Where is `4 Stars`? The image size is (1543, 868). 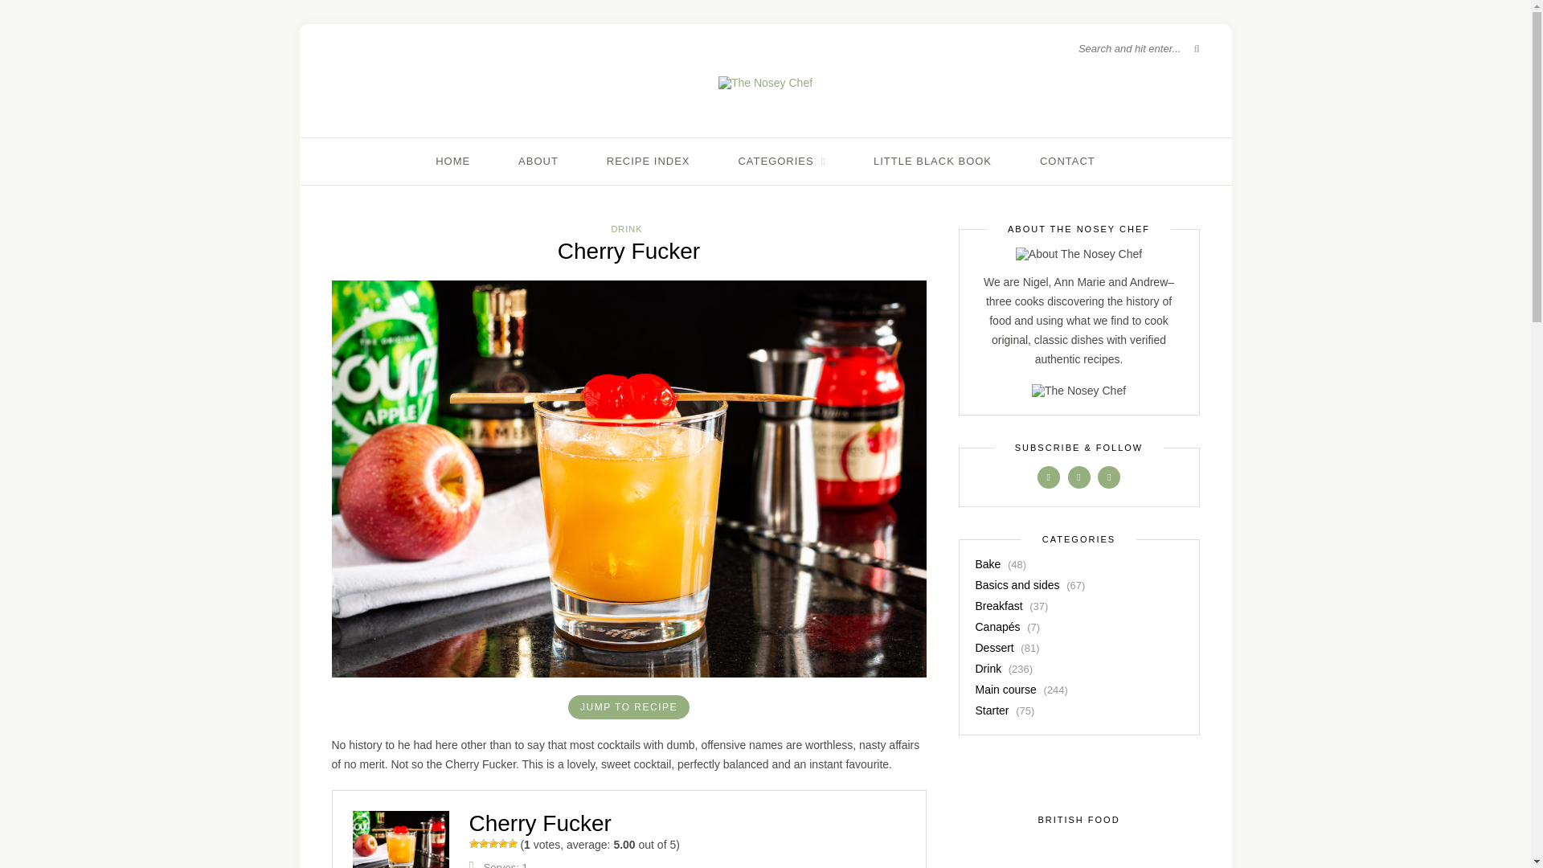 4 Stars is located at coordinates (503, 844).